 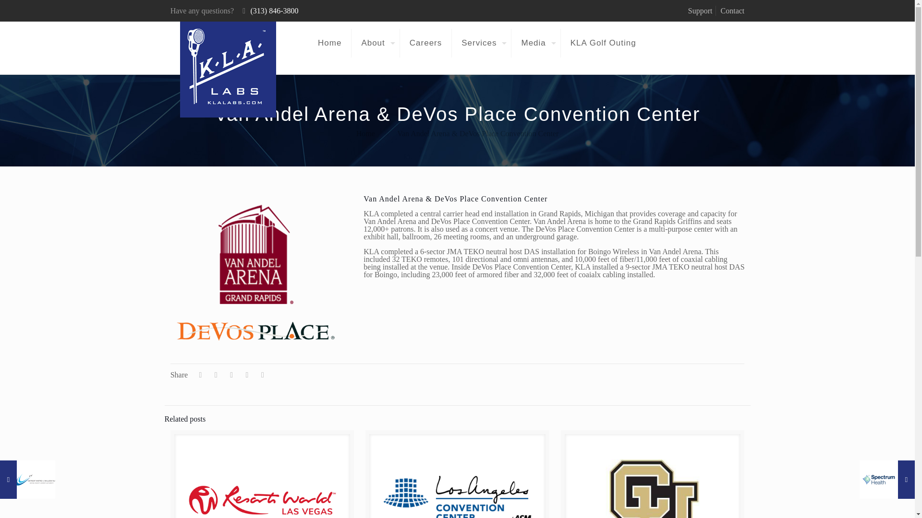 What do you see at coordinates (329, 43) in the screenshot?
I see `Home` at bounding box center [329, 43].